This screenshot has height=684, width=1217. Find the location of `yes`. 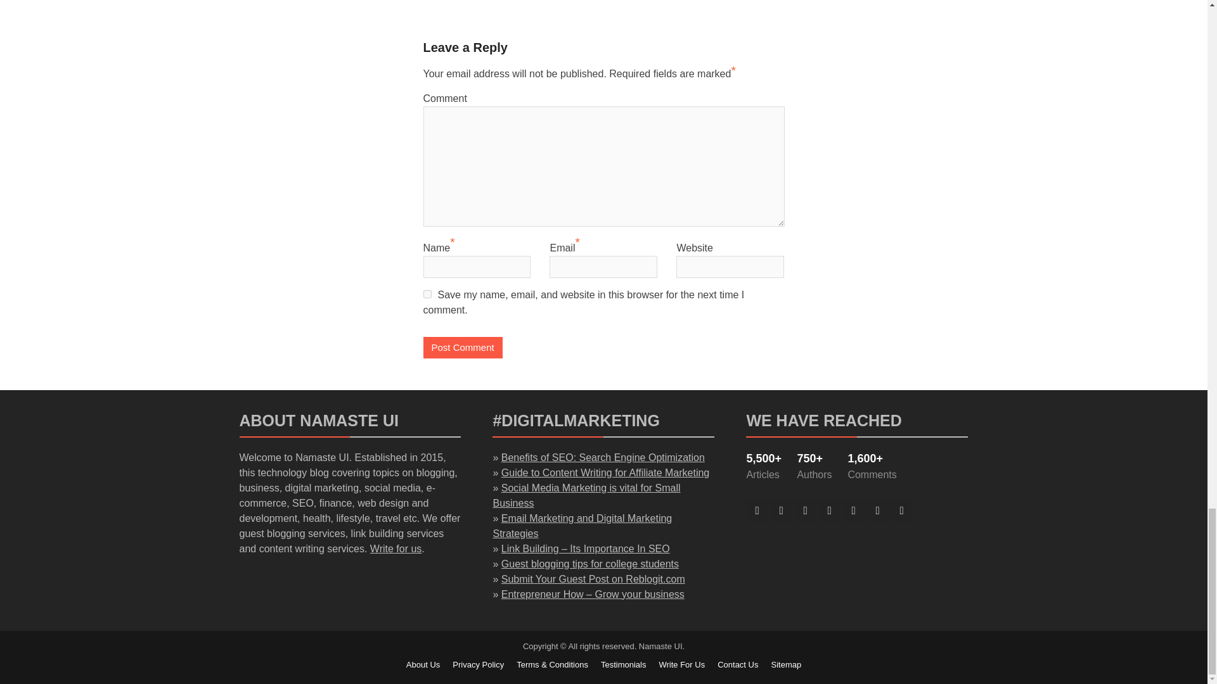

yes is located at coordinates (427, 294).